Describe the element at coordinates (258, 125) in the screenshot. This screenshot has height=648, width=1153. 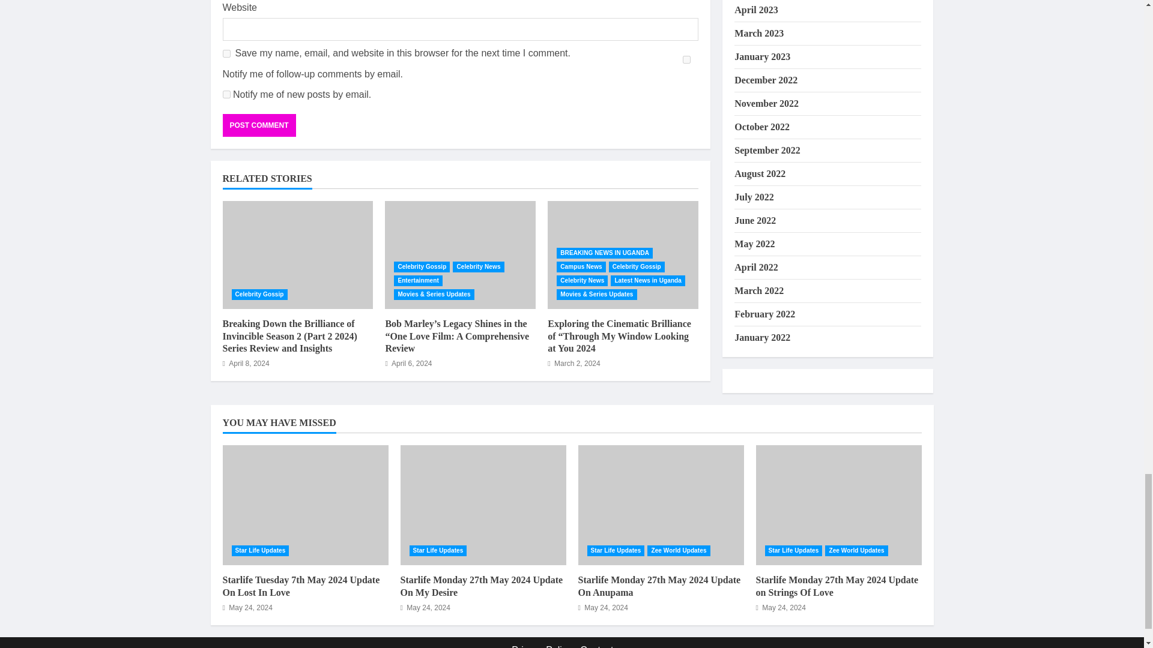
I see `Post Comment` at that location.